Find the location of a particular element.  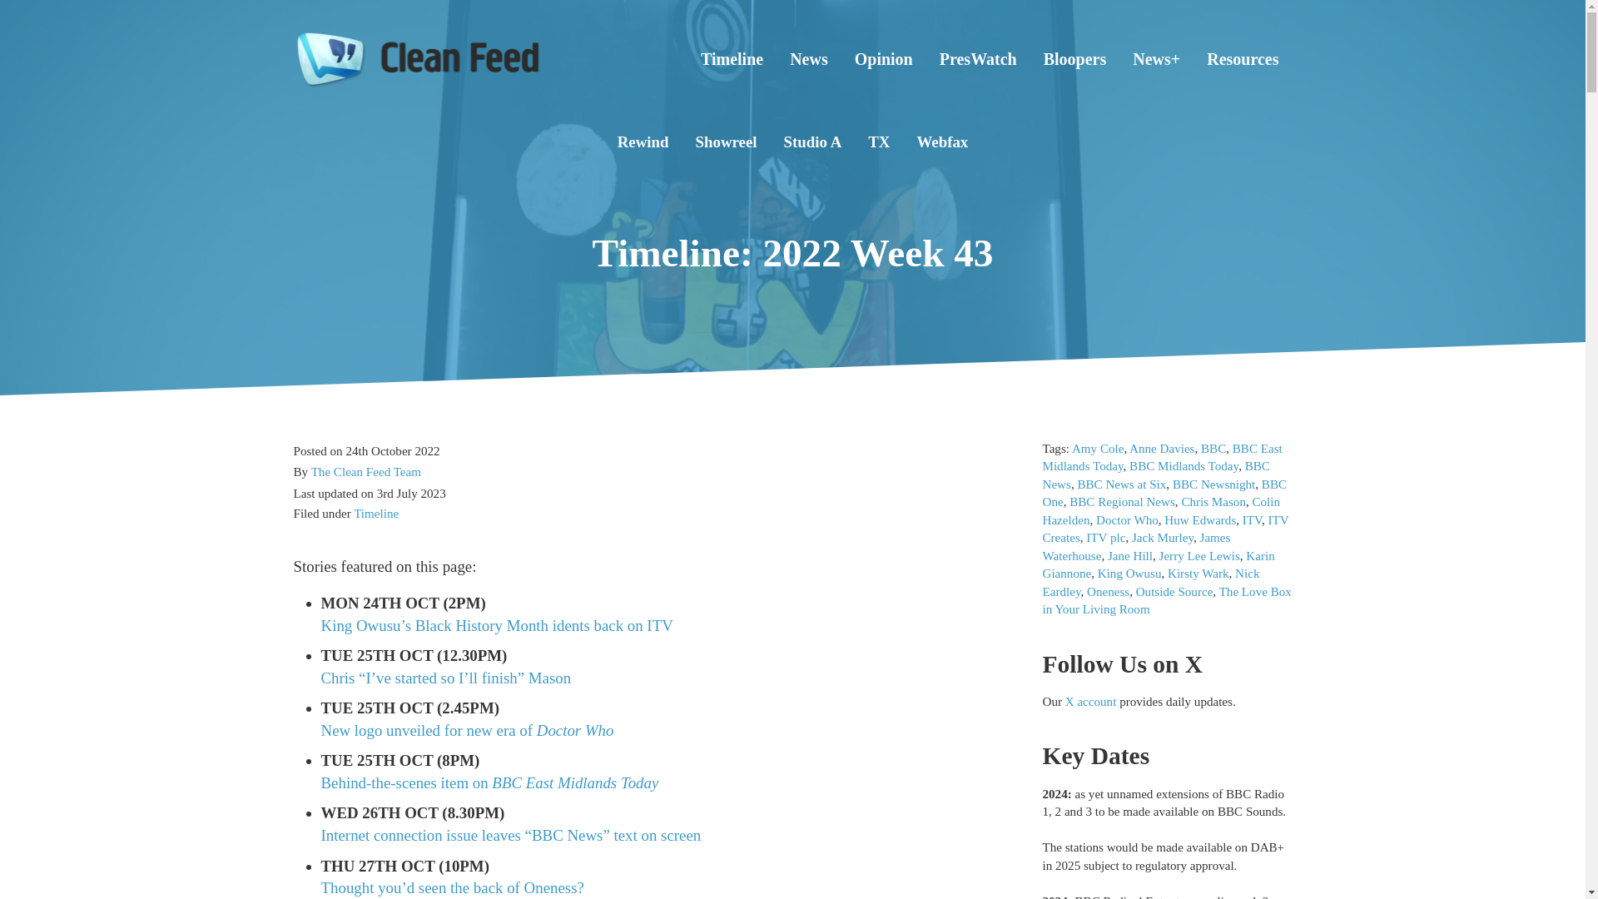

The Clean Feed Team is located at coordinates (366, 473).